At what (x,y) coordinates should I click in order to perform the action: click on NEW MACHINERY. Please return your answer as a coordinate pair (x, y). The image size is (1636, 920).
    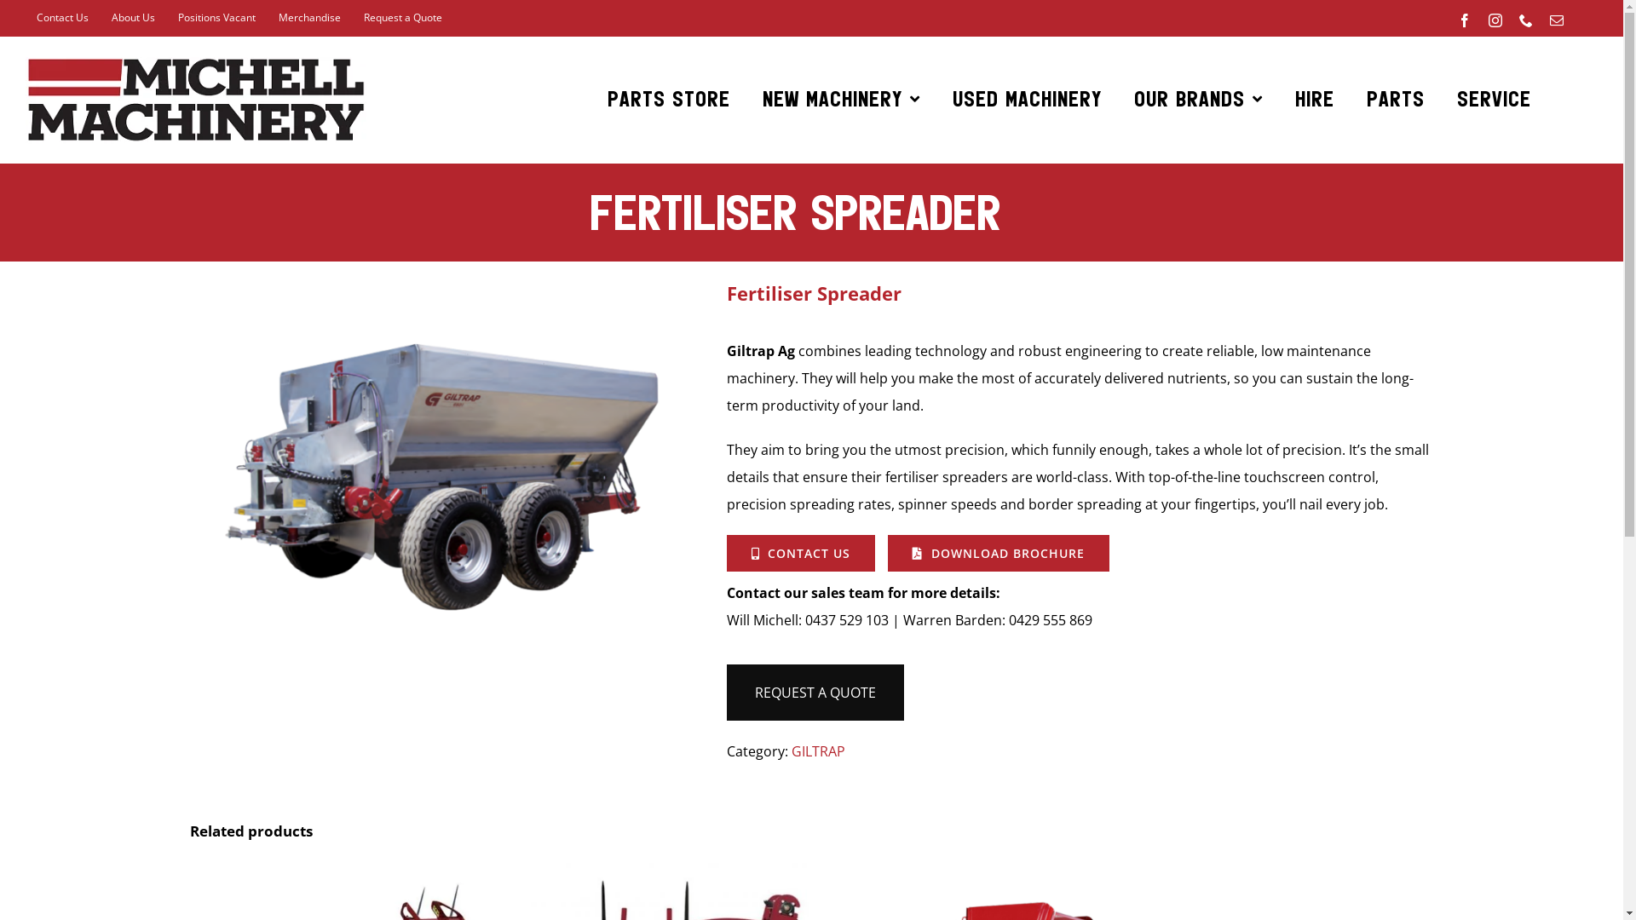
    Looking at the image, I should click on (842, 100).